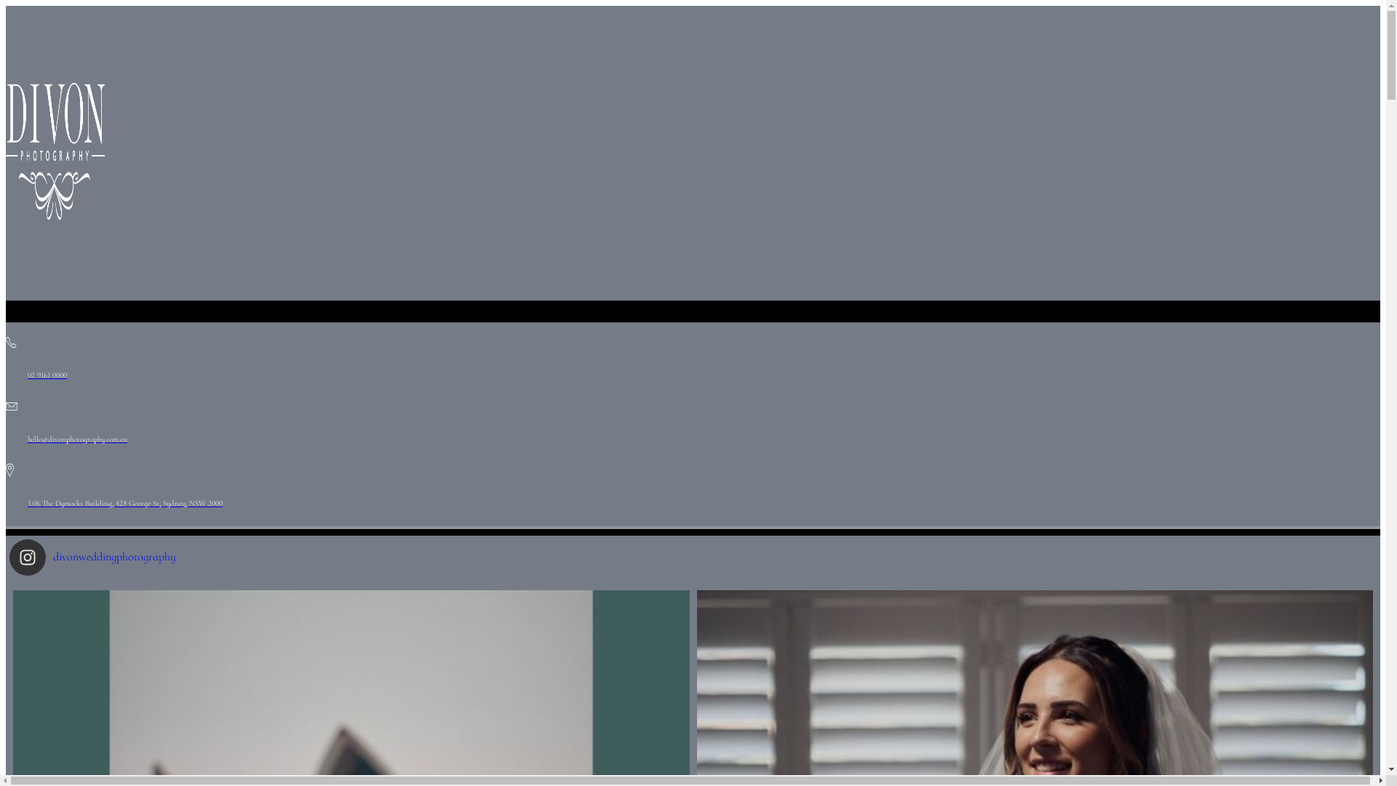 This screenshot has width=1397, height=786. What do you see at coordinates (697, 557) in the screenshot?
I see `divonweddingphotography` at bounding box center [697, 557].